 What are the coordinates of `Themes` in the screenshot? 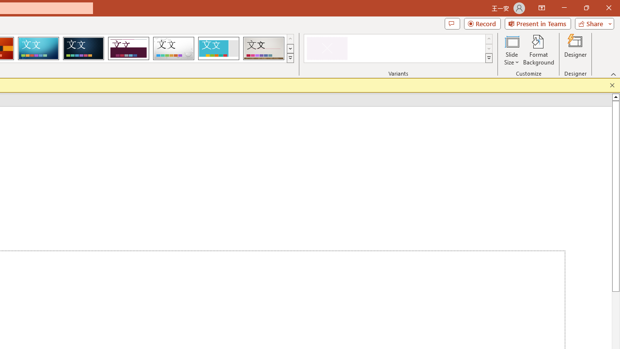 It's located at (290, 58).